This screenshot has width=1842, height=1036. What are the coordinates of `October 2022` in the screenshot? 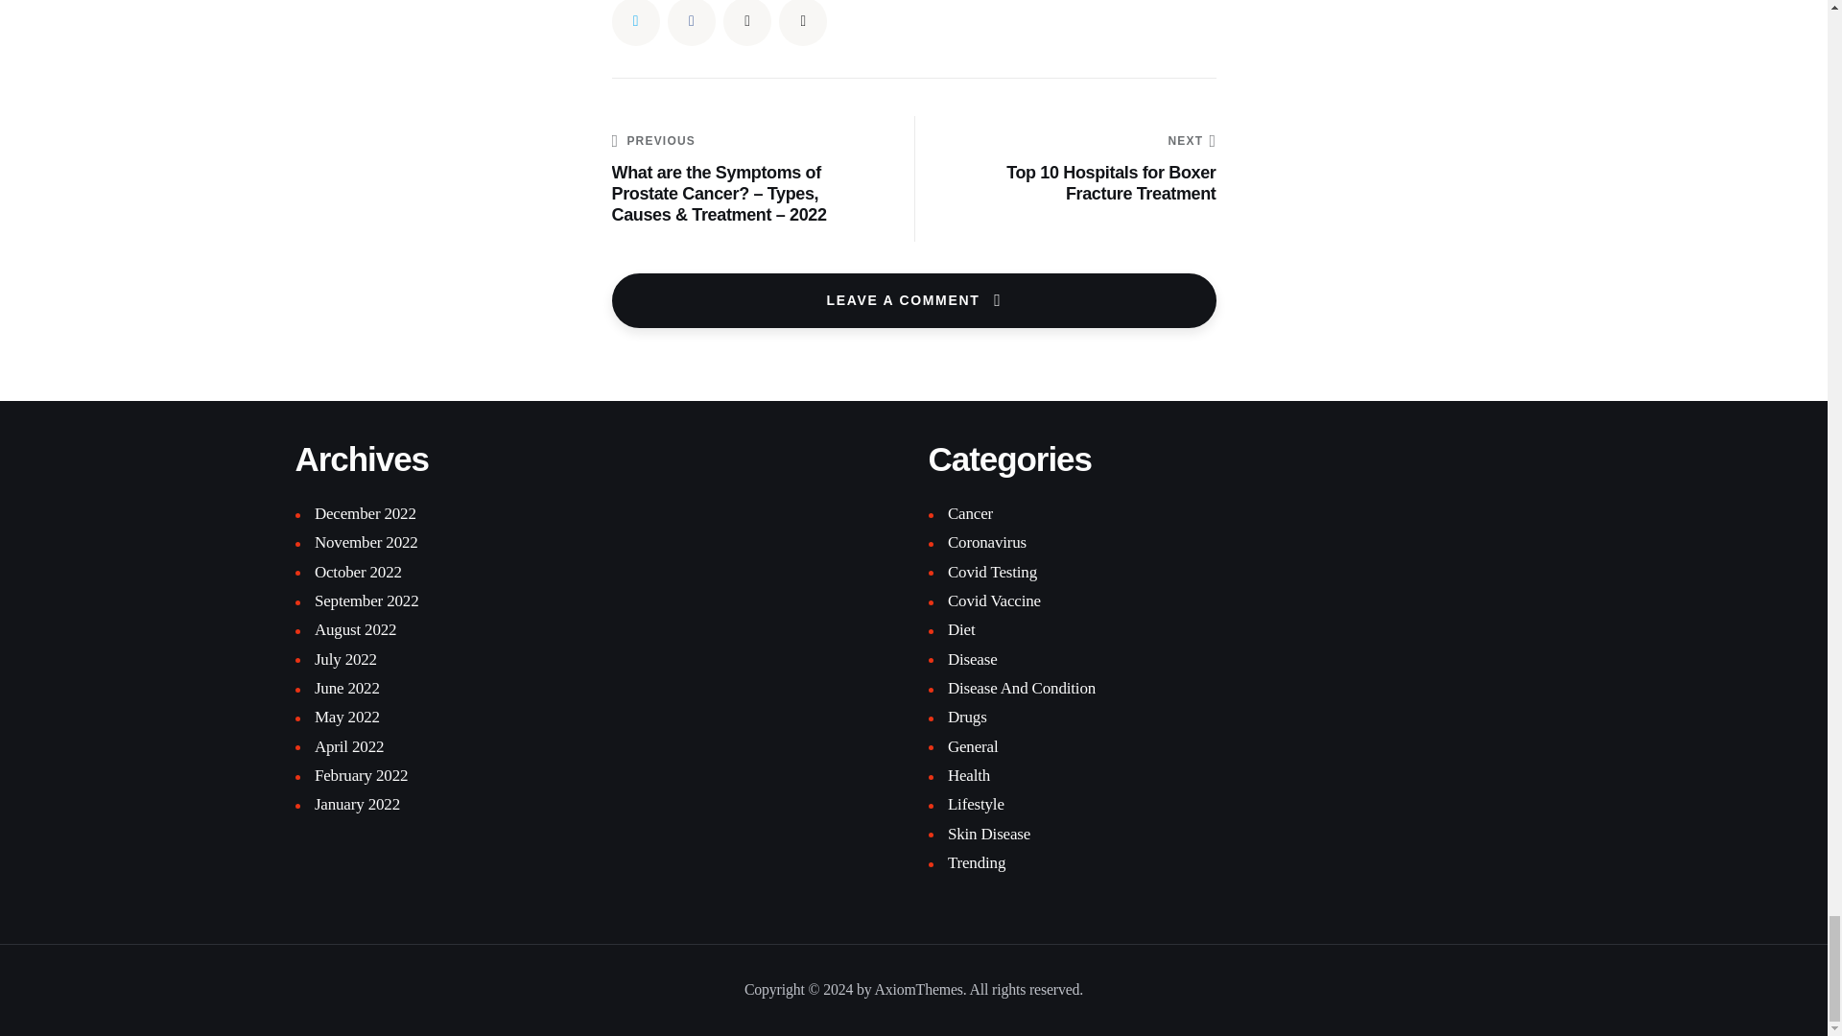 It's located at (913, 301).